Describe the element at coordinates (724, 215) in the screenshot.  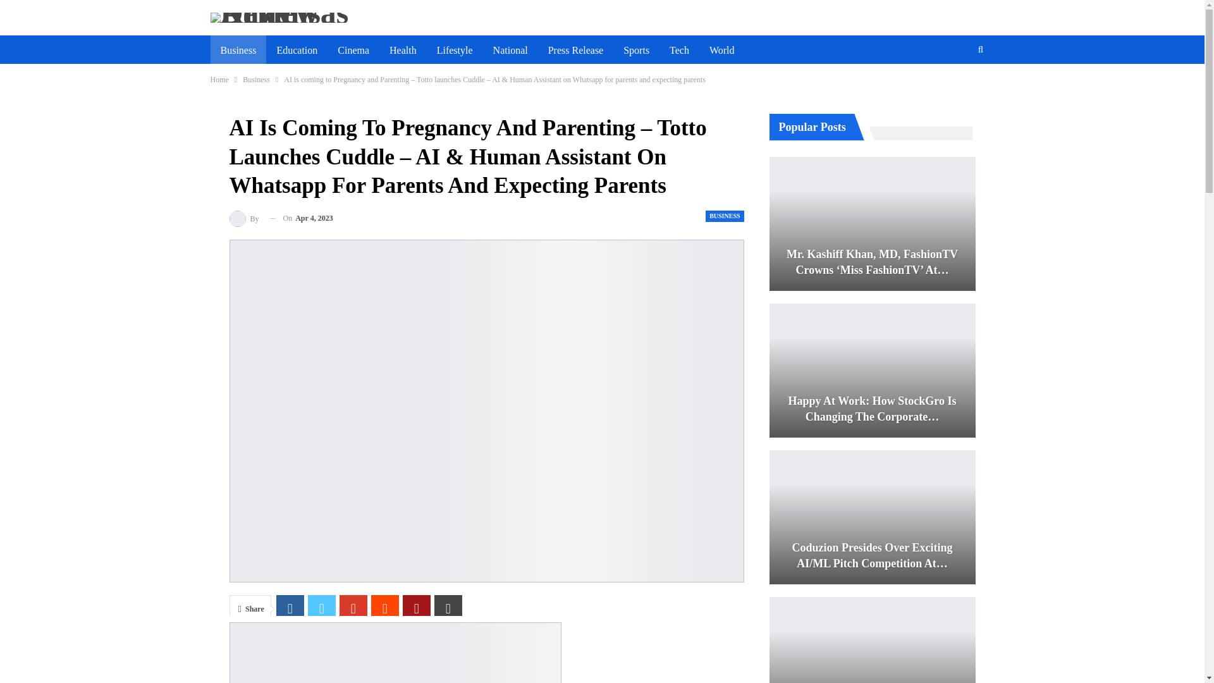
I see `BUSINESS` at that location.